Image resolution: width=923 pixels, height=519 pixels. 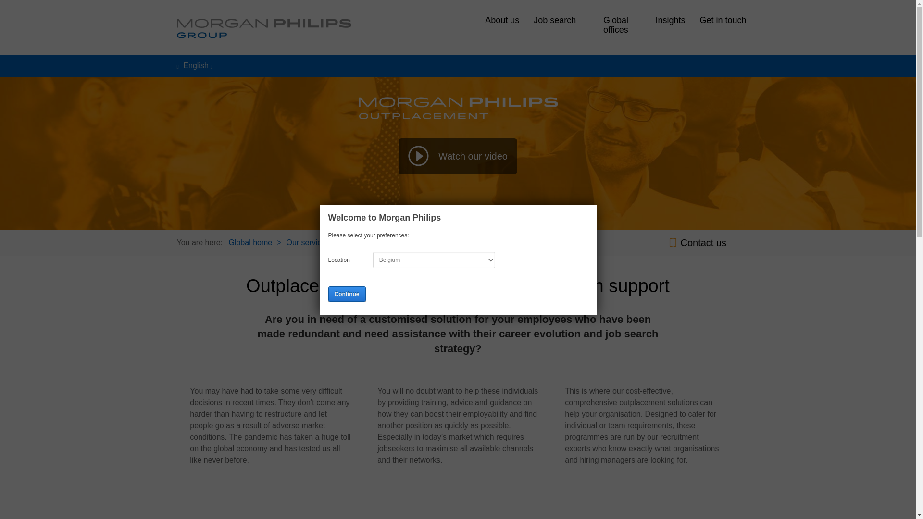 I want to click on About us, so click(x=502, y=19).